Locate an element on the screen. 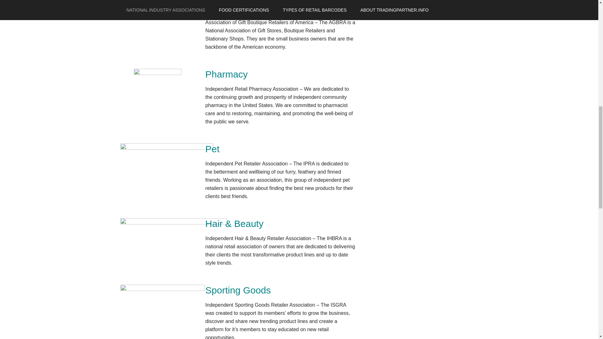  Sporting Goods is located at coordinates (238, 290).